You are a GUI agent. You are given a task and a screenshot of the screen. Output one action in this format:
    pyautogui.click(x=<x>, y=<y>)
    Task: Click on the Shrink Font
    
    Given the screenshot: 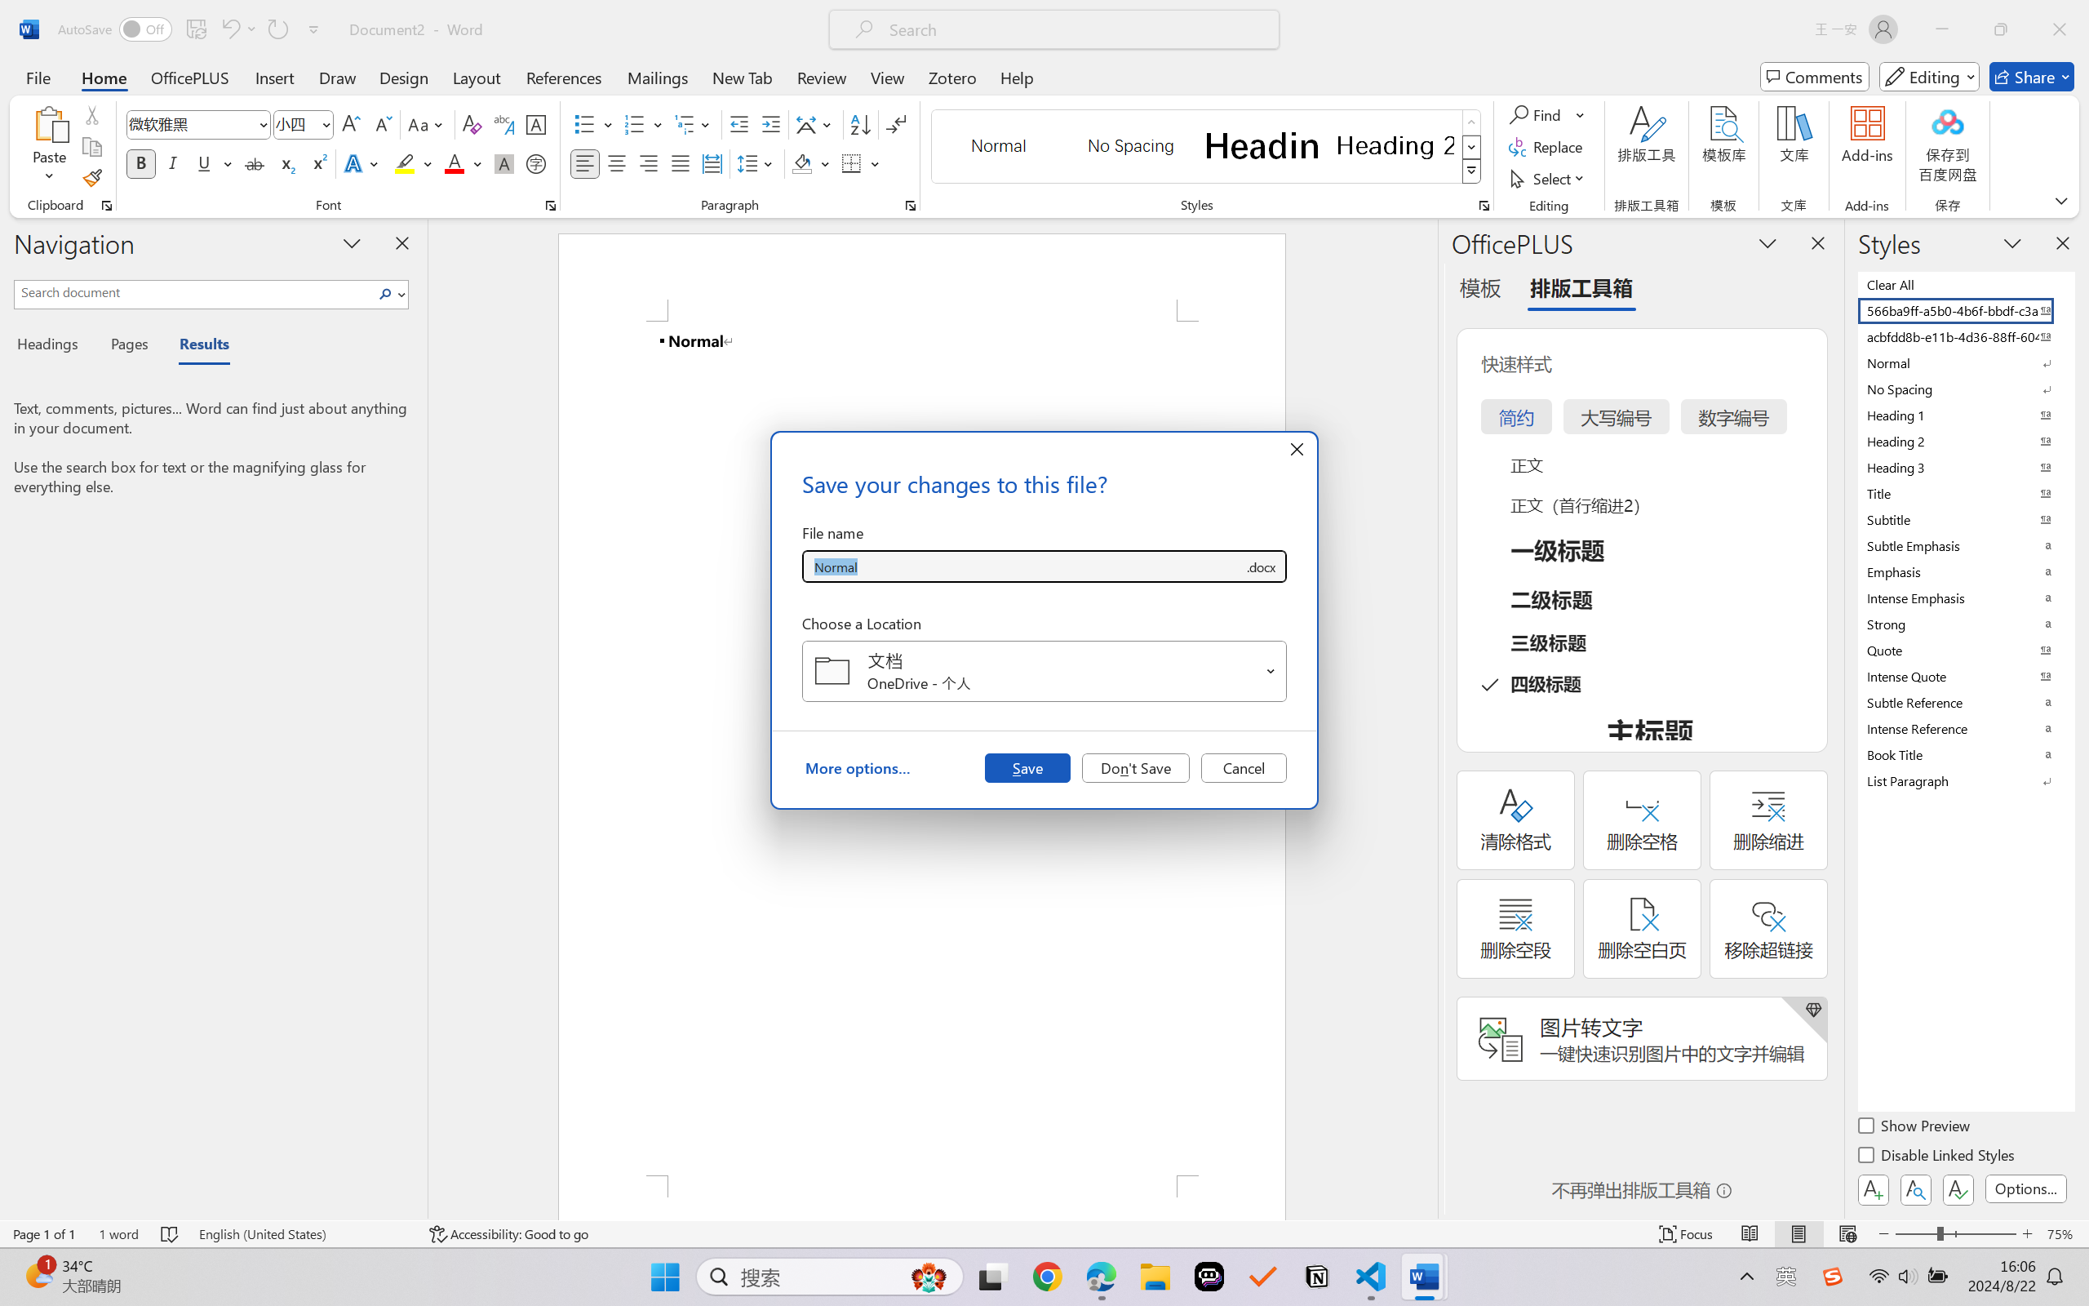 What is the action you would take?
    pyautogui.click(x=382, y=124)
    